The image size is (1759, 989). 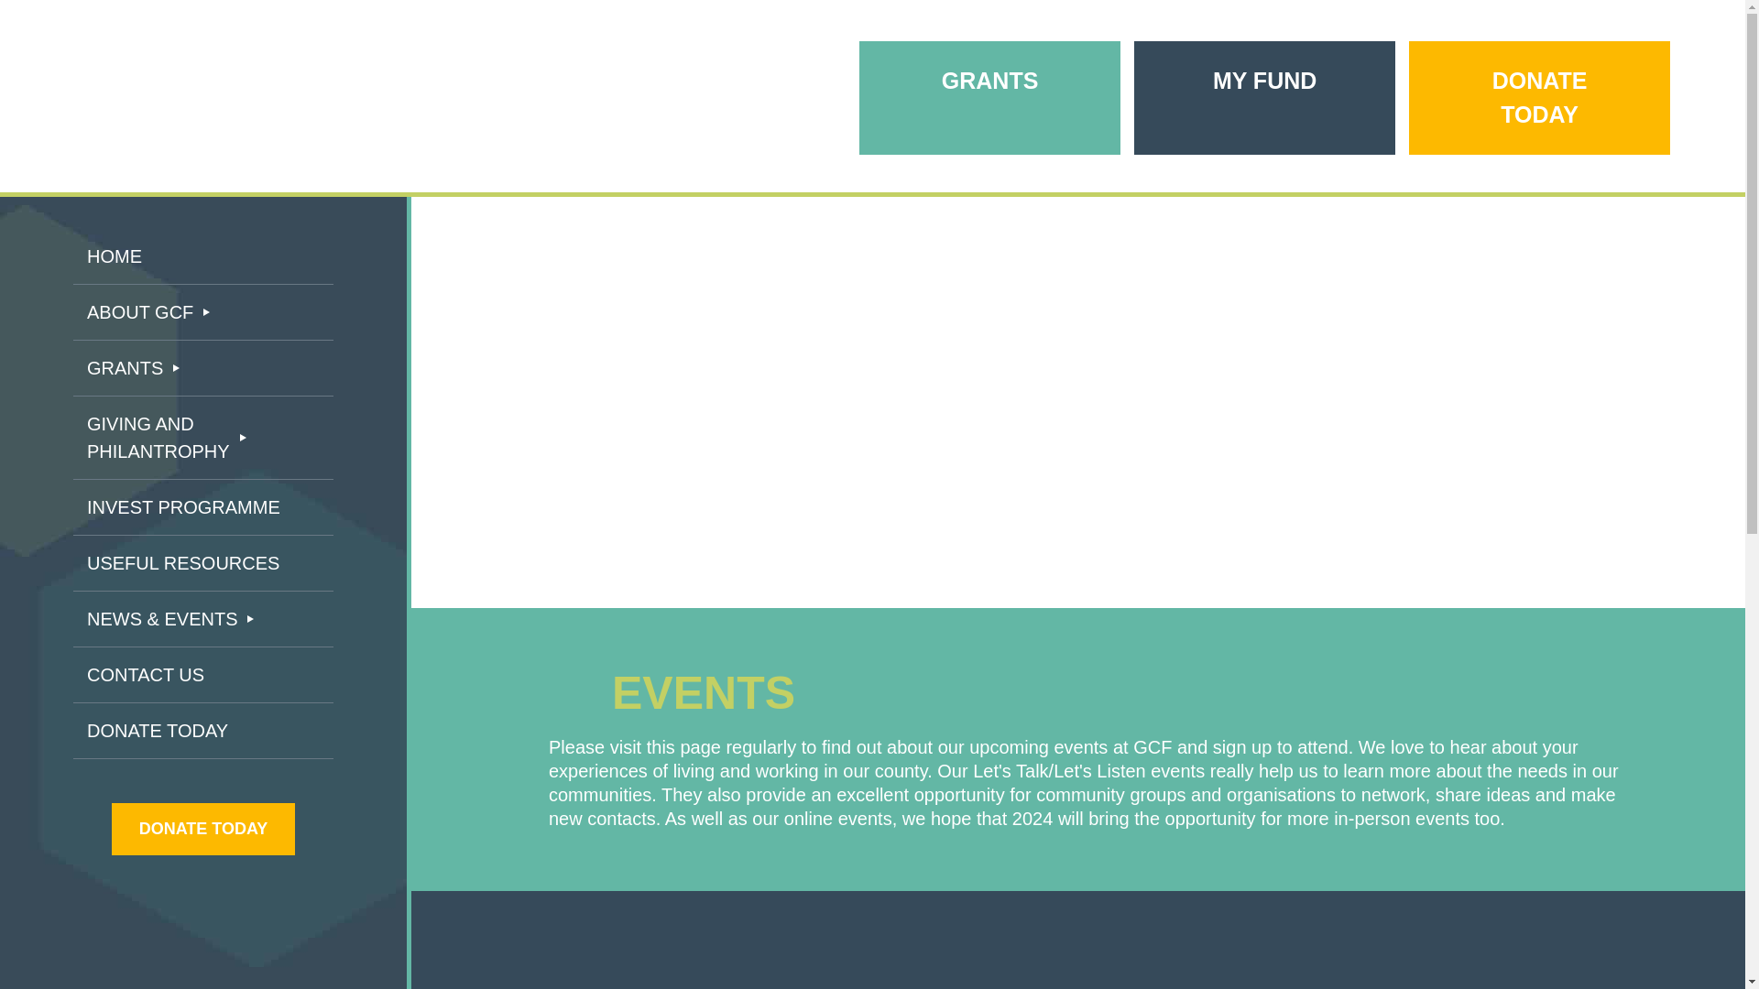 What do you see at coordinates (203, 675) in the screenshot?
I see `CONTACT US` at bounding box center [203, 675].